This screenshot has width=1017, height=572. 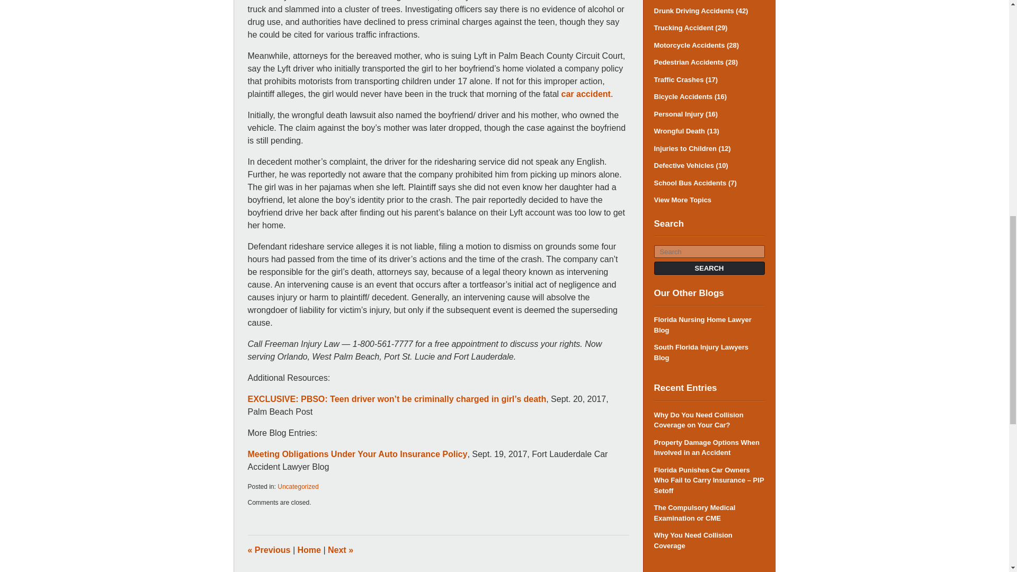 What do you see at coordinates (309, 550) in the screenshot?
I see `Home` at bounding box center [309, 550].